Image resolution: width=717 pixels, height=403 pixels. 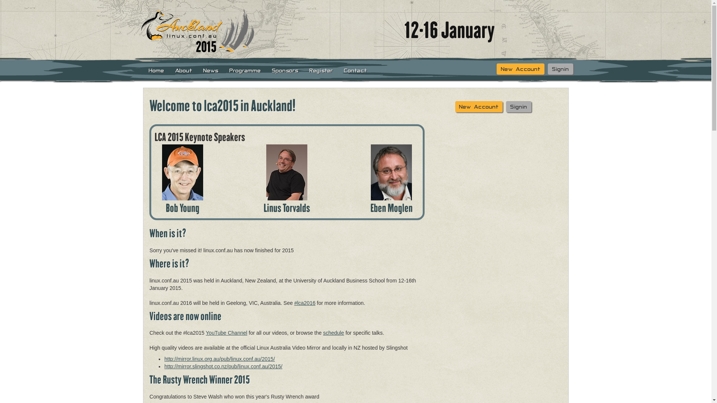 What do you see at coordinates (184, 71) in the screenshot?
I see `About` at bounding box center [184, 71].